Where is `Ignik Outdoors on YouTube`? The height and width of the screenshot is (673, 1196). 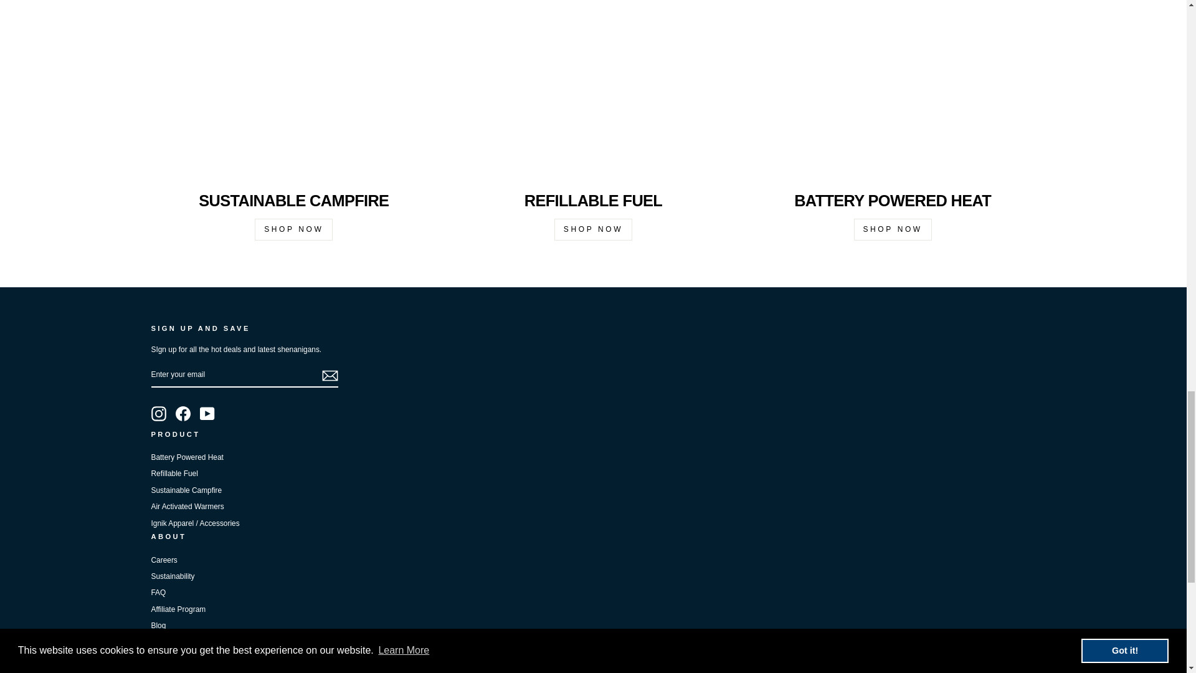
Ignik Outdoors on YouTube is located at coordinates (207, 414).